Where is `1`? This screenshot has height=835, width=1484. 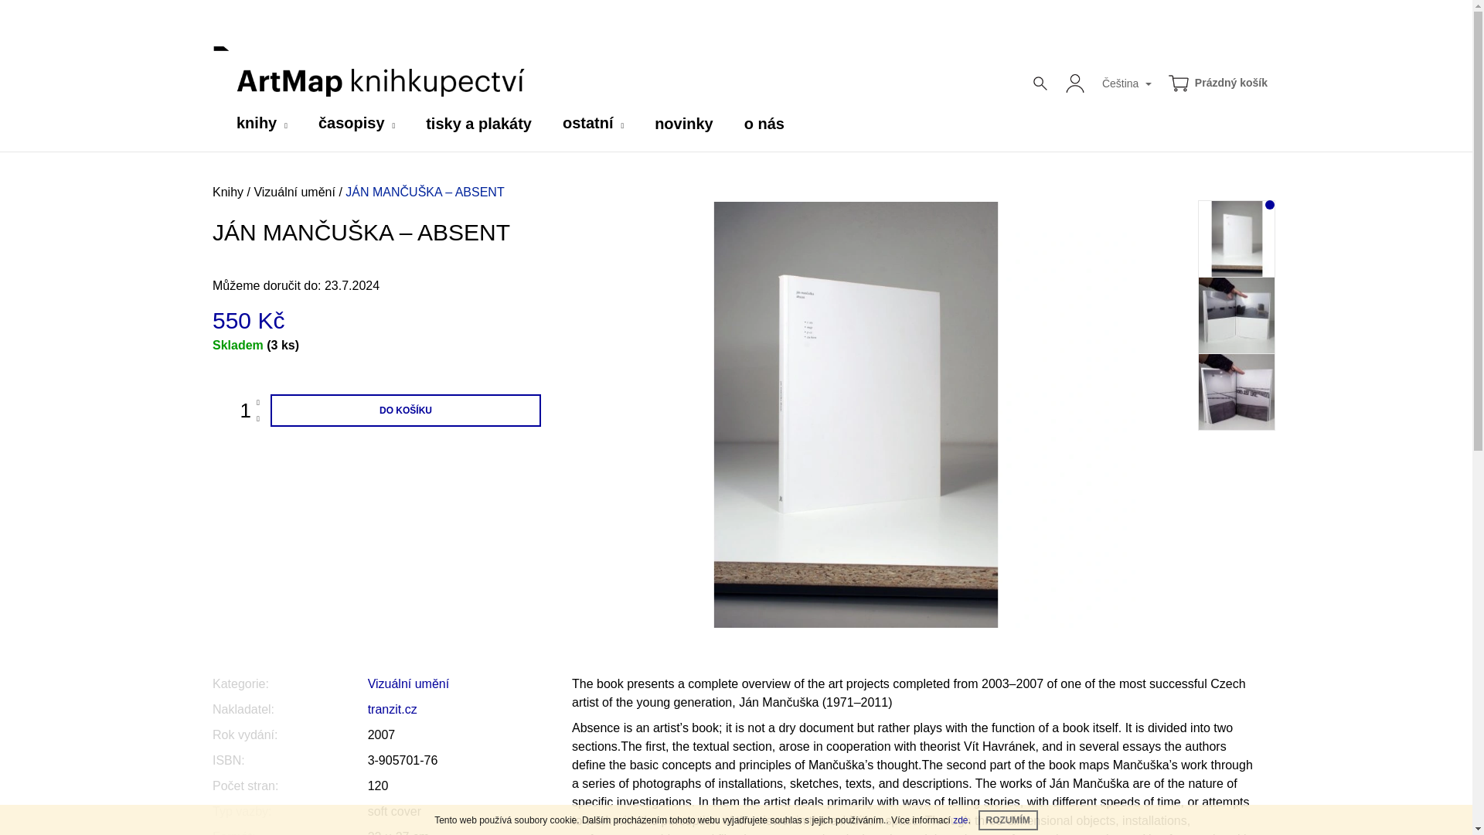
1 is located at coordinates (231, 410).